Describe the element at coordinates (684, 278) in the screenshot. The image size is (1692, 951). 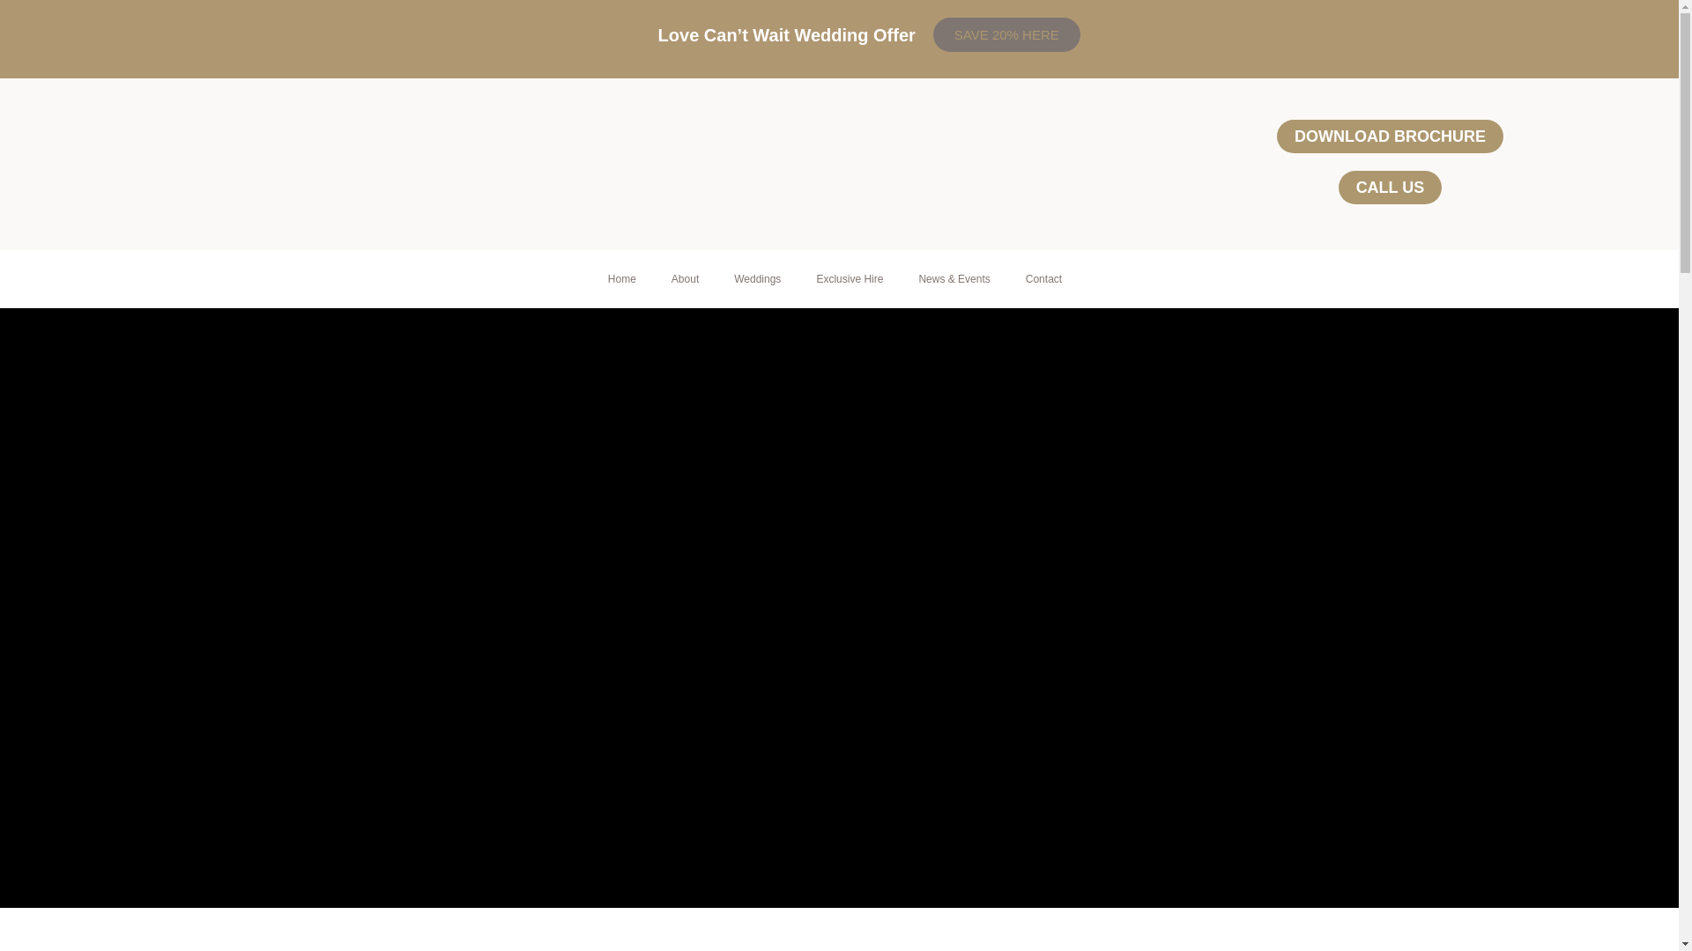
I see `About` at that location.